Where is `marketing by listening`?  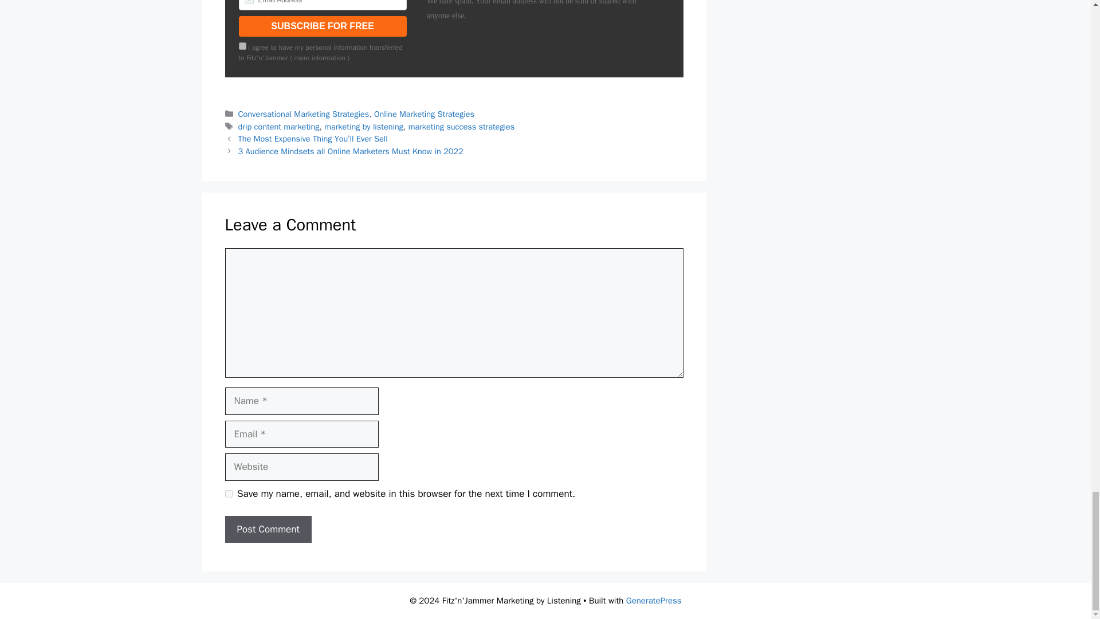
marketing by listening is located at coordinates (364, 126).